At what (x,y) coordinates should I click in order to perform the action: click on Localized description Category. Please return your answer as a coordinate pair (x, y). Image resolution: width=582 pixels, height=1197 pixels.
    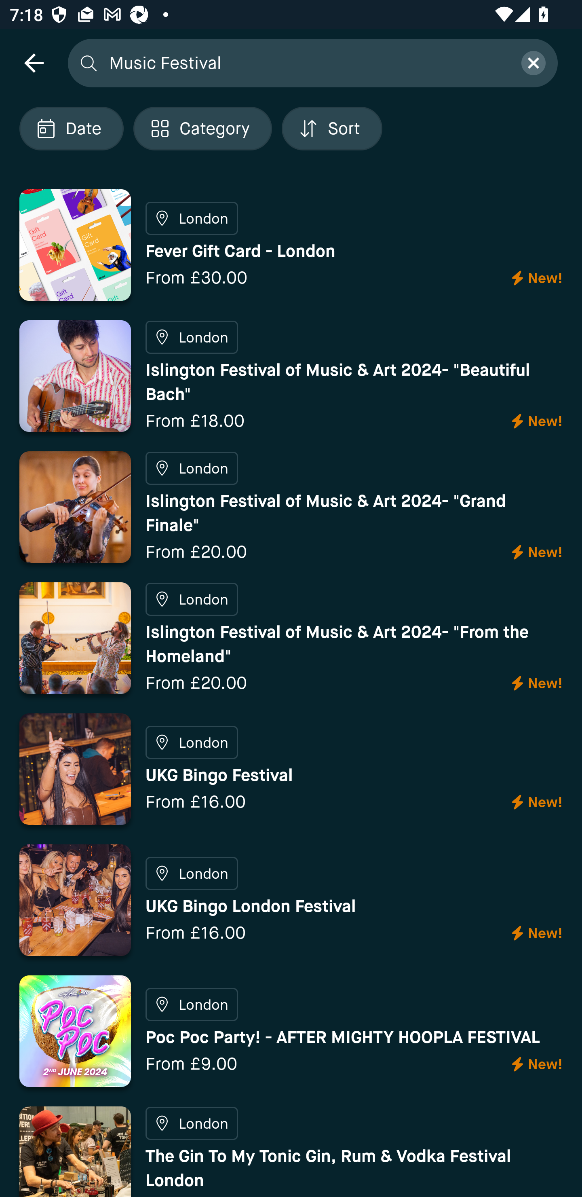
    Looking at the image, I should click on (202, 129).